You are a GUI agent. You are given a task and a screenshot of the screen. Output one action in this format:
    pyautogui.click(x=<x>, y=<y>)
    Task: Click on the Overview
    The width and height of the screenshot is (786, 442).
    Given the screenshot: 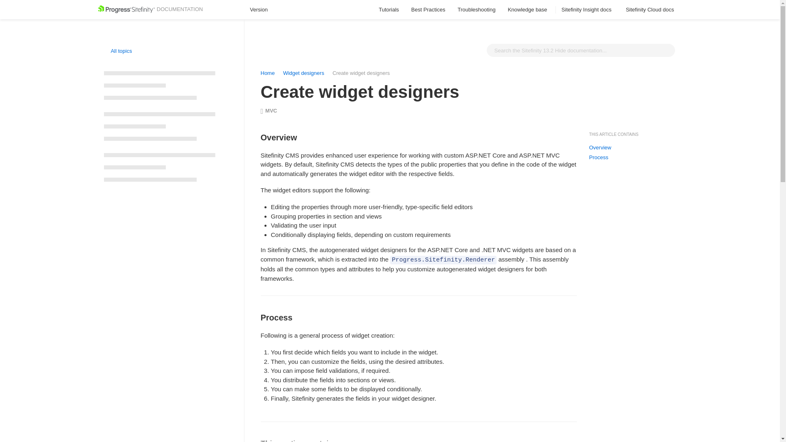 What is the action you would take?
    pyautogui.click(x=600, y=148)
    